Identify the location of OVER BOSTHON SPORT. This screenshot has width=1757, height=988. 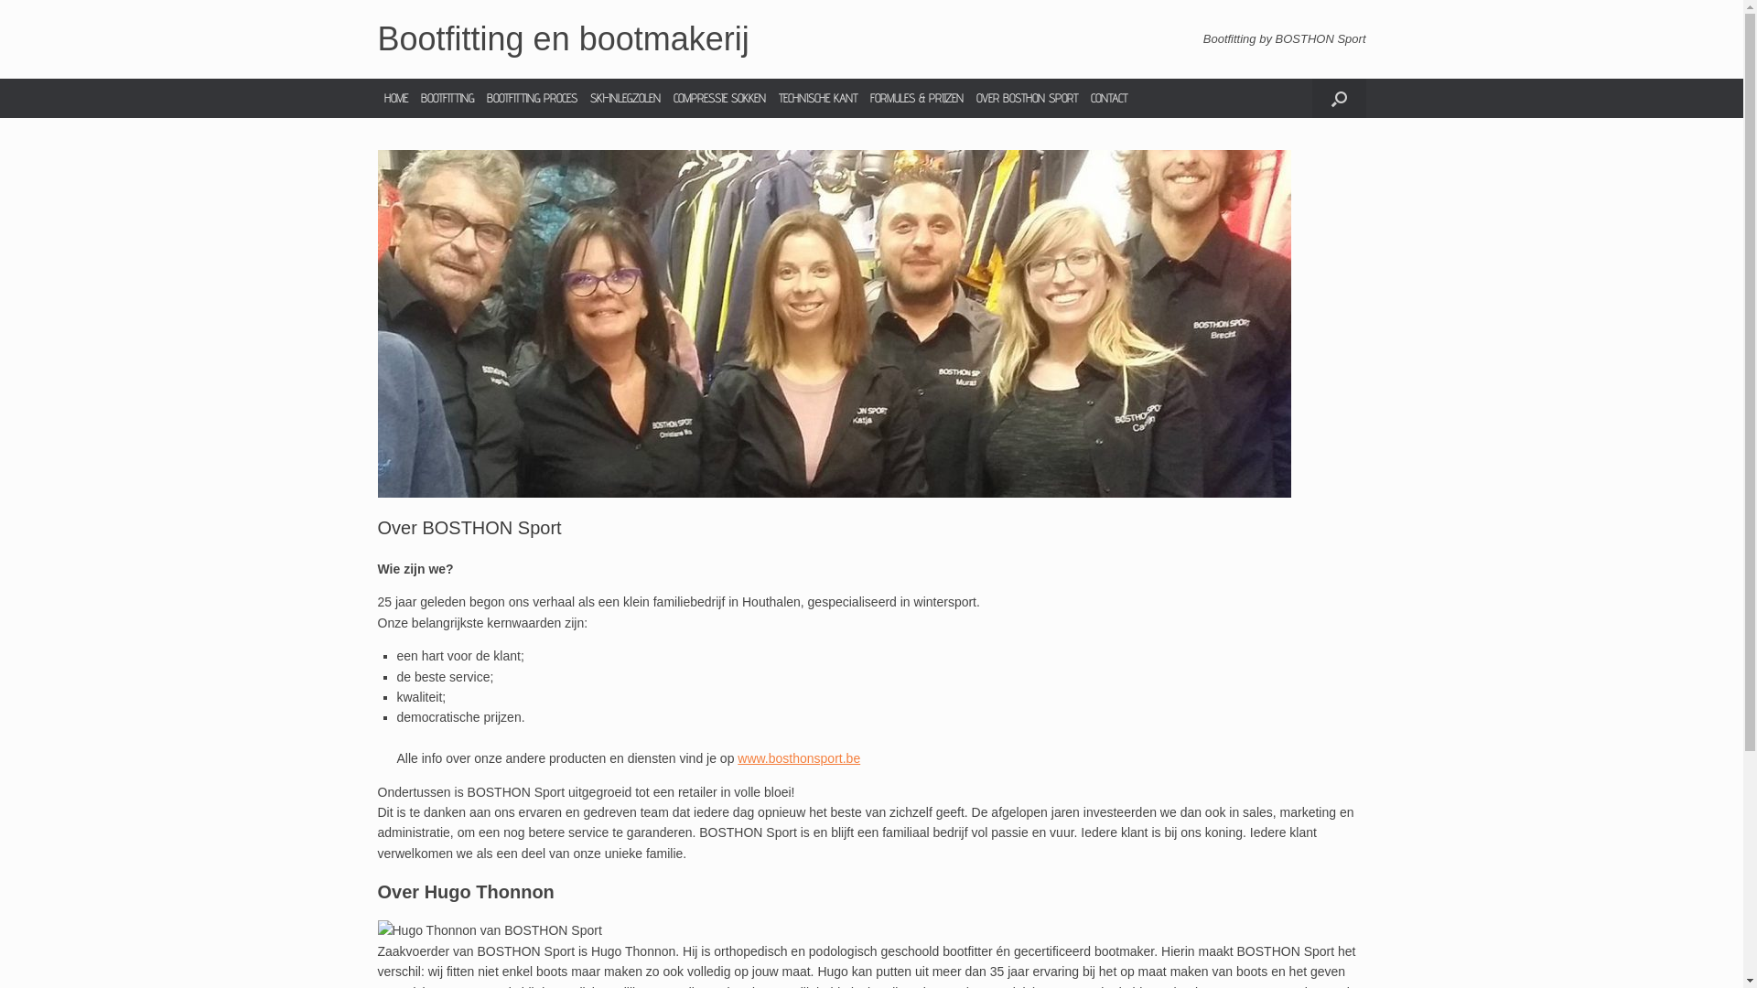
(1027, 99).